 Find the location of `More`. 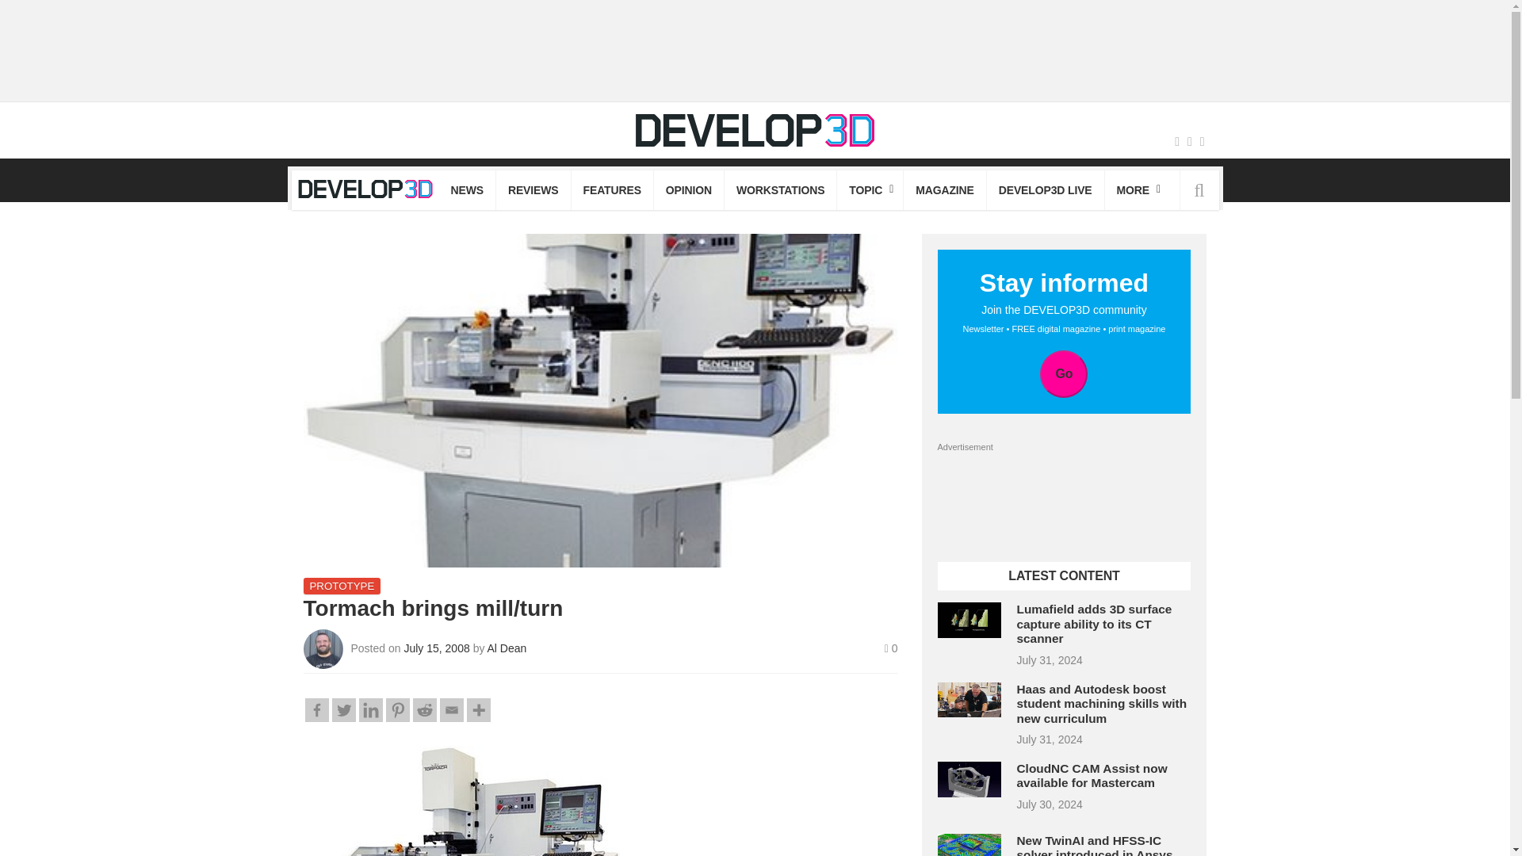

More is located at coordinates (477, 710).